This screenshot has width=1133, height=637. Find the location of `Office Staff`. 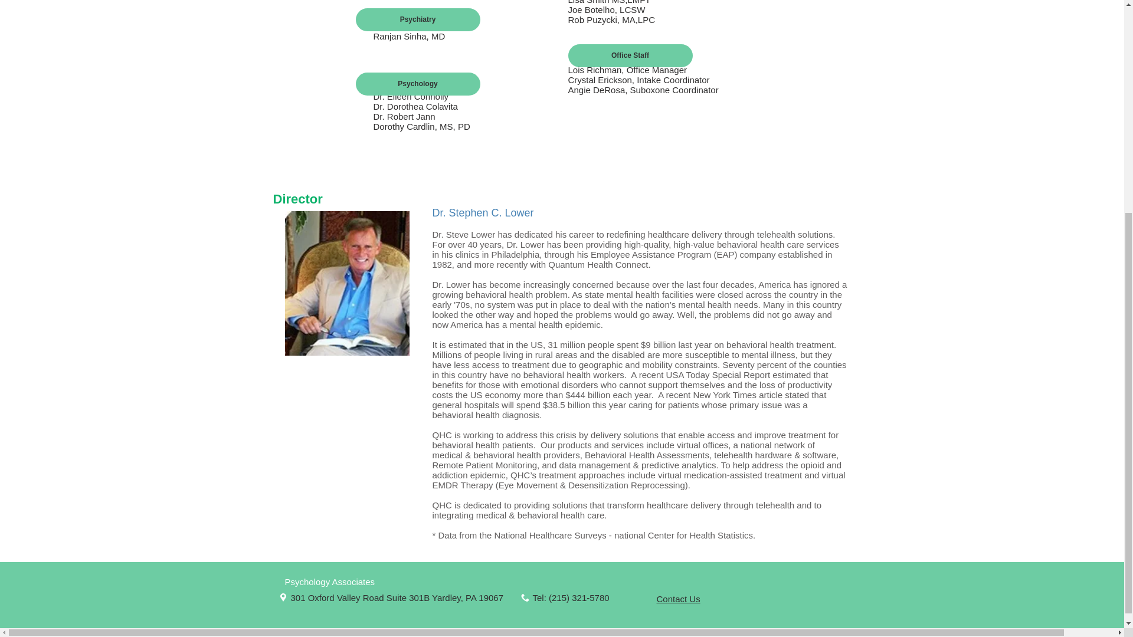

Office Staff is located at coordinates (630, 55).